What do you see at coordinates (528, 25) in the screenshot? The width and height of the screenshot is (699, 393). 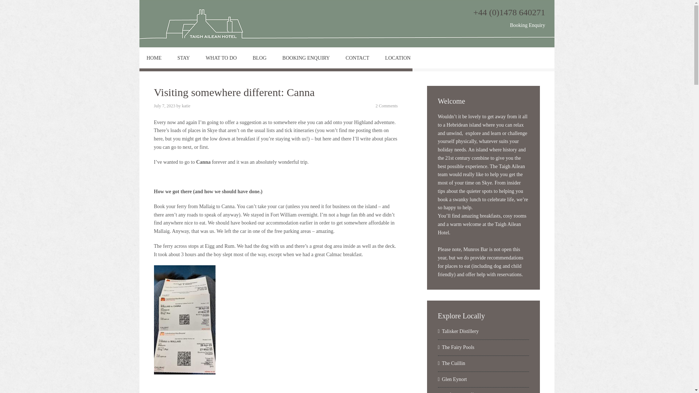 I see `Booking Enquiry` at bounding box center [528, 25].